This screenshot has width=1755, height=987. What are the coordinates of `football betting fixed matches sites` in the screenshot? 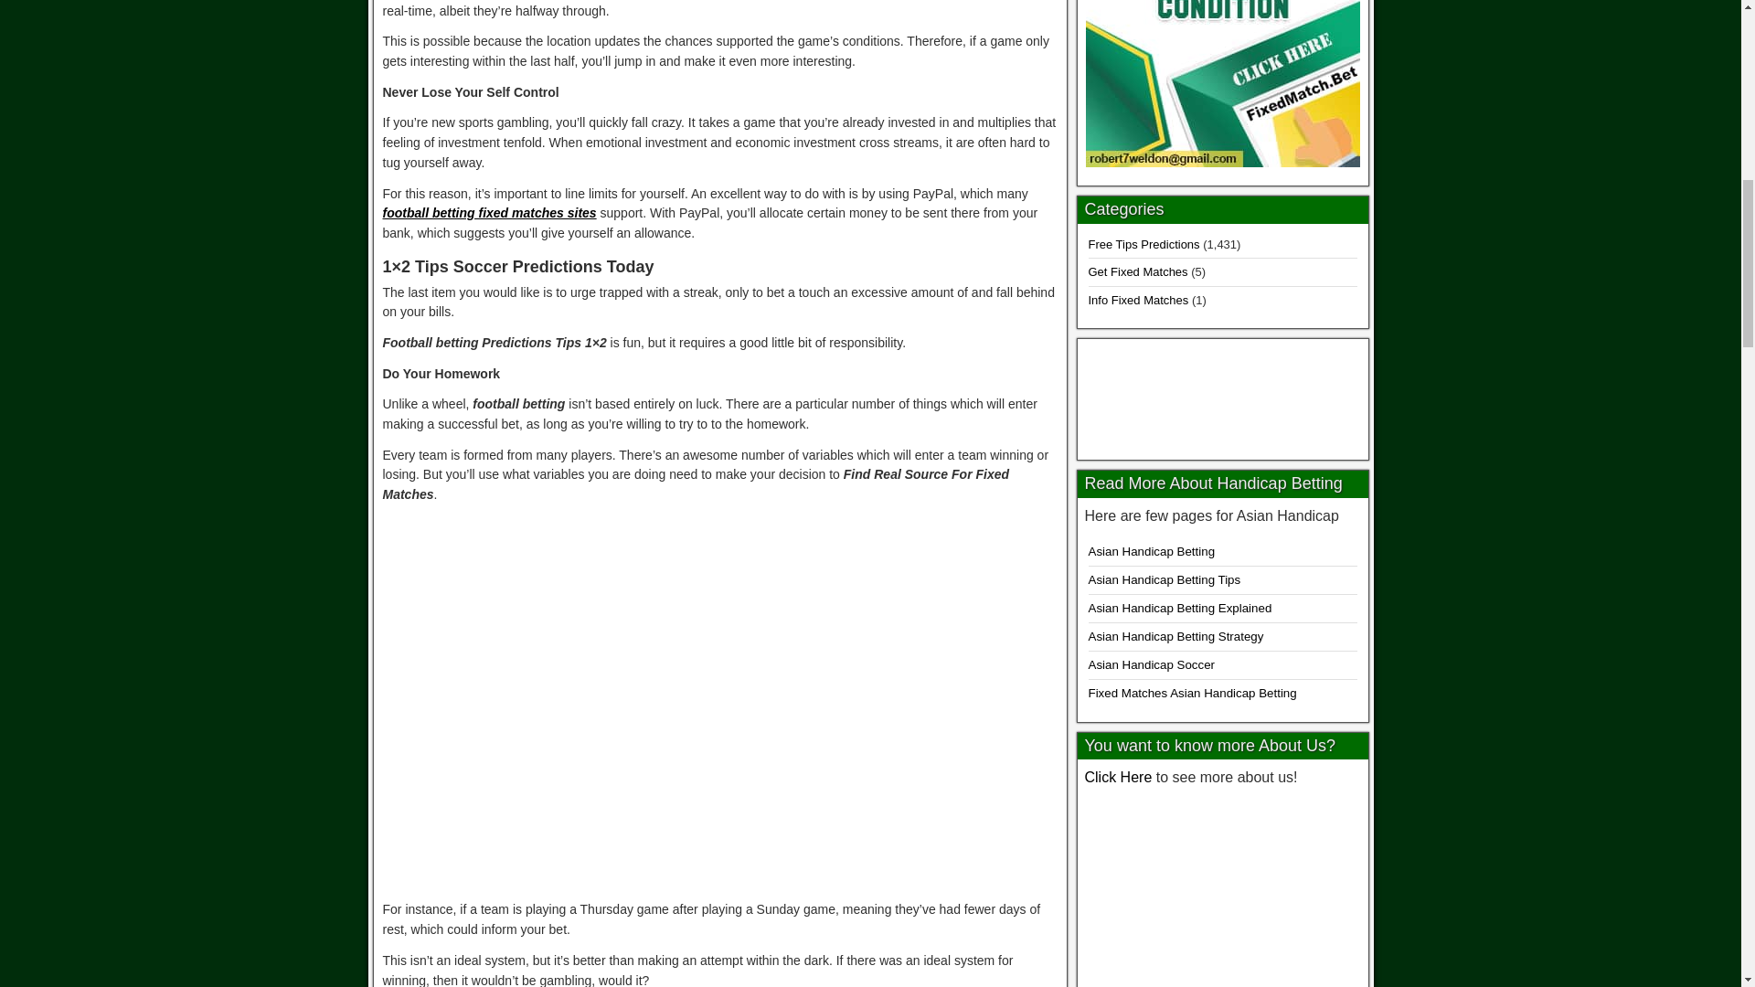 It's located at (489, 212).